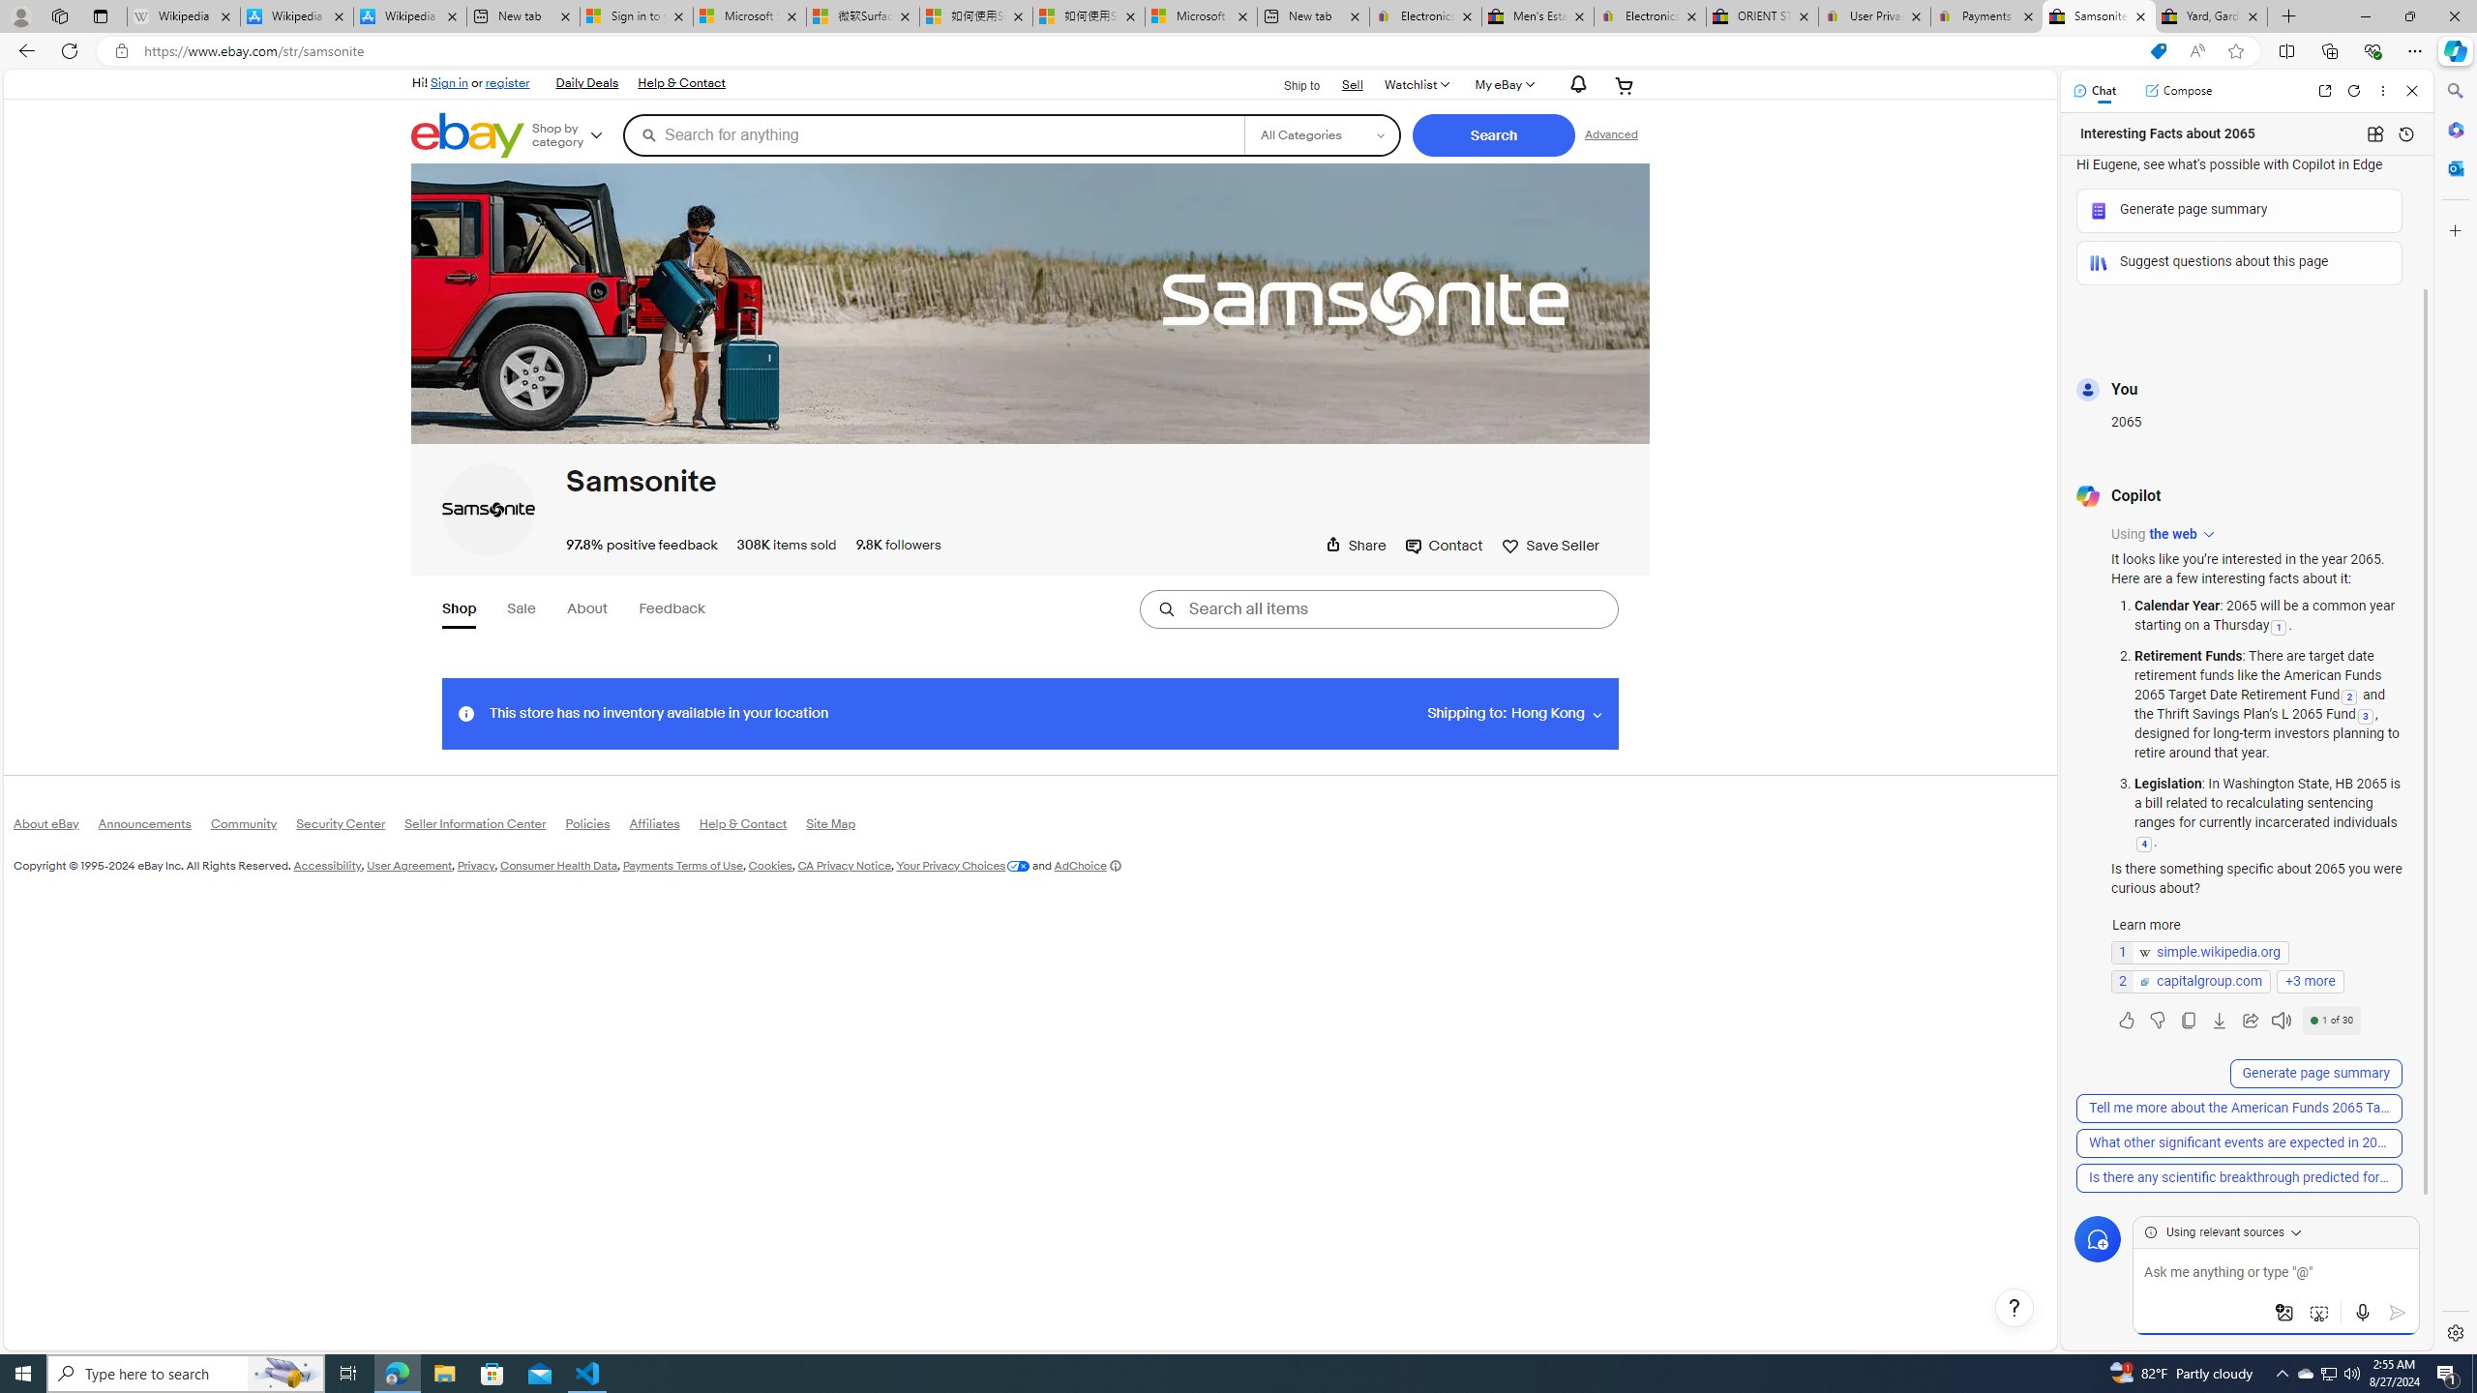  What do you see at coordinates (254, 828) in the screenshot?
I see `Community` at bounding box center [254, 828].